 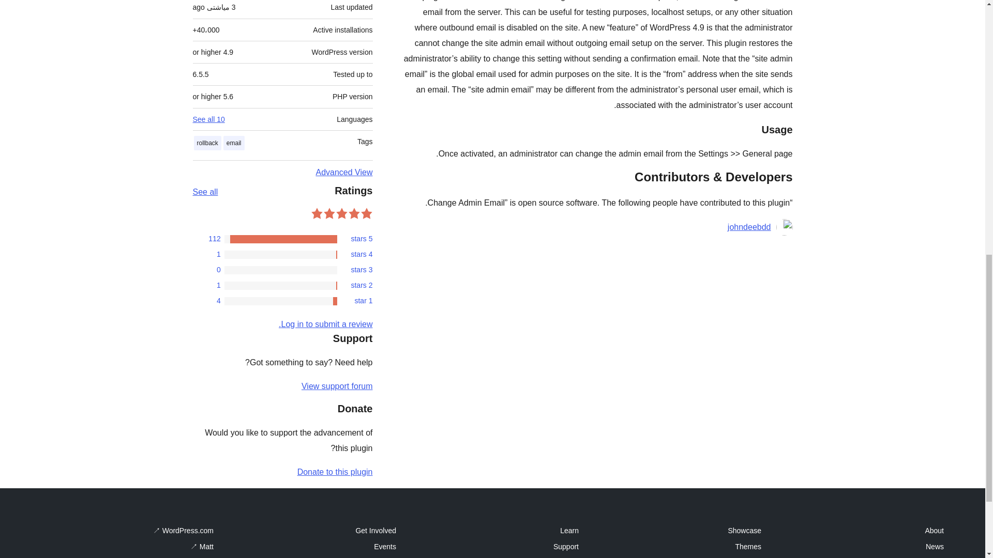 I want to click on Log in to WordPress.org, so click(x=326, y=324).